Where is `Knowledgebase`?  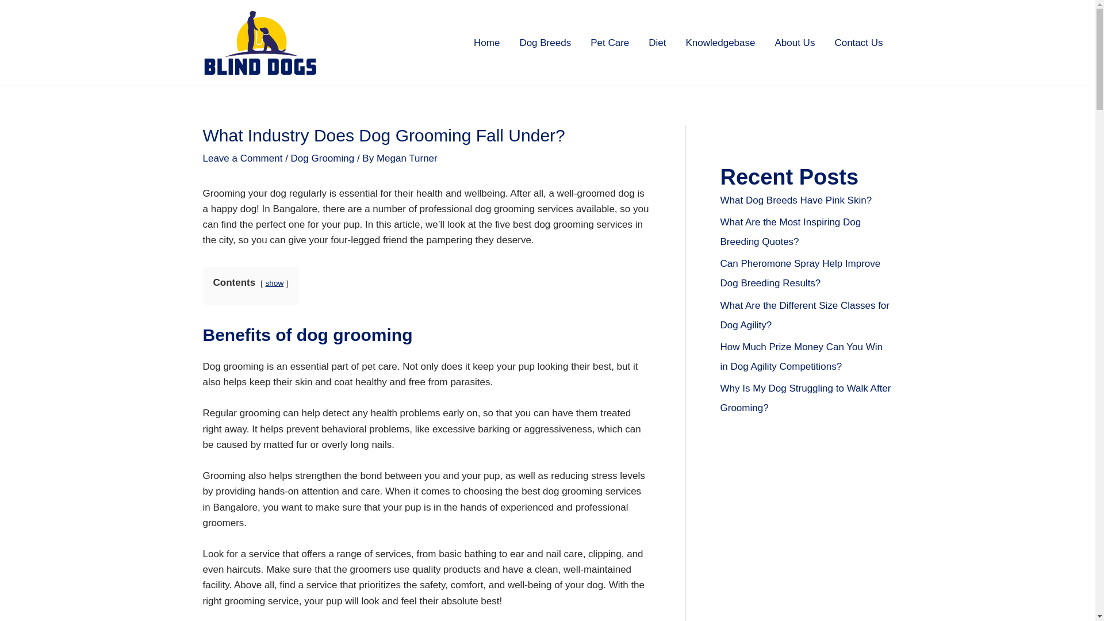 Knowledgebase is located at coordinates (720, 43).